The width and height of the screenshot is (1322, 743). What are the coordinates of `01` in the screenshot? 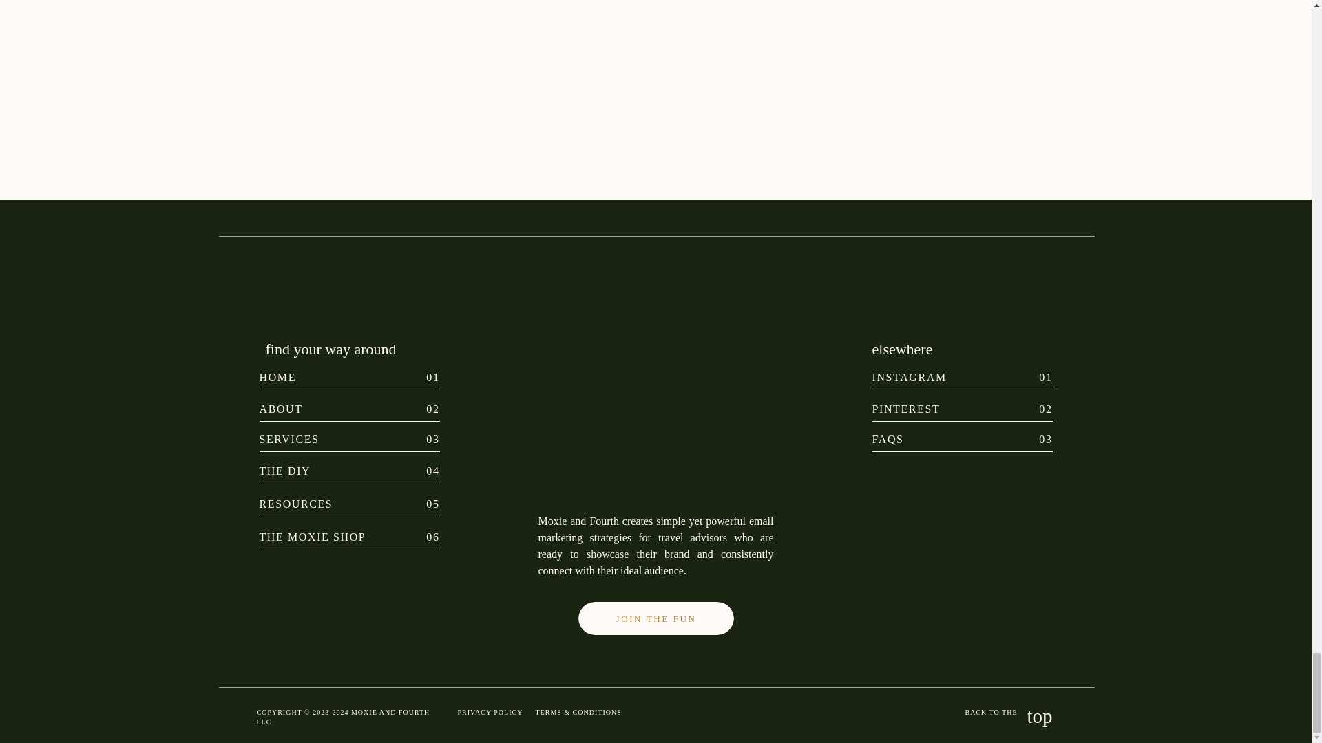 It's located at (1026, 376).